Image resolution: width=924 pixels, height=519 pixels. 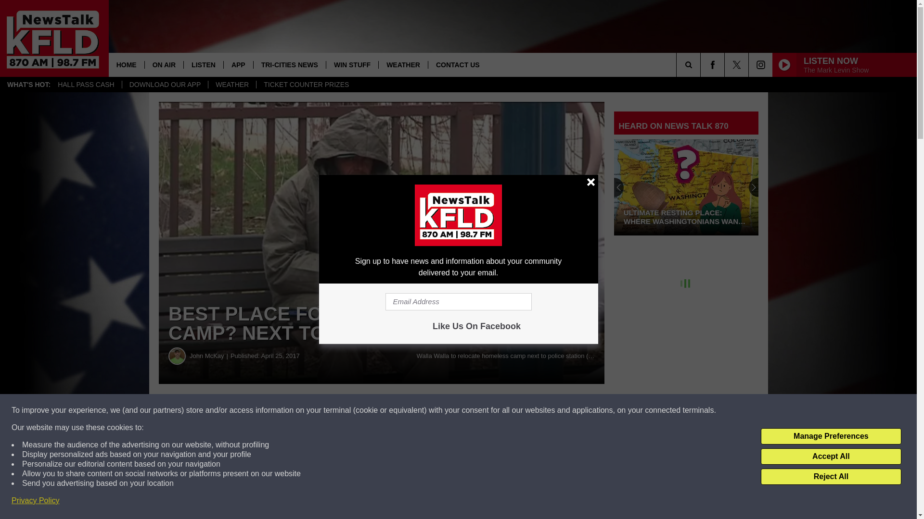 I want to click on TRI-CITIES NEWS, so click(x=290, y=64).